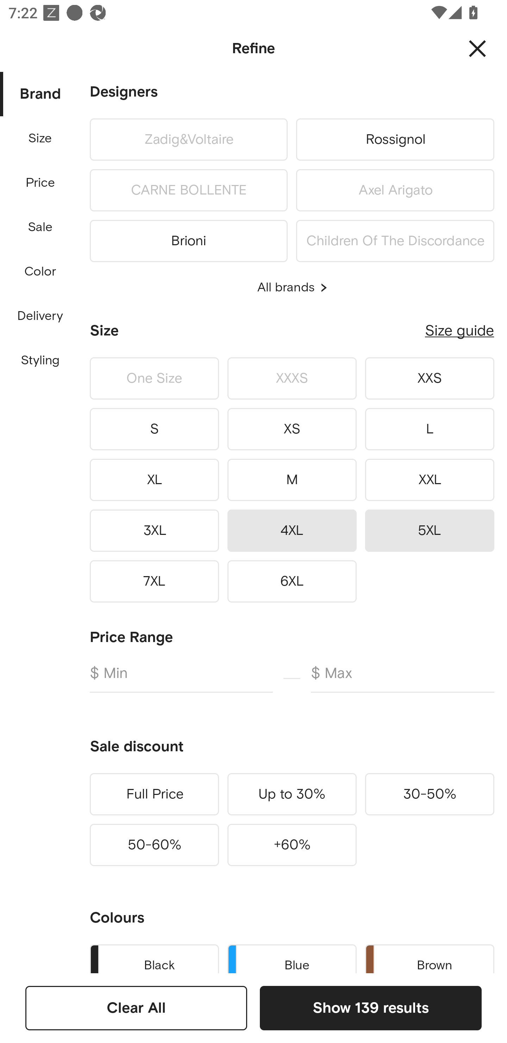 This screenshot has height=1043, width=507. I want to click on XXS, so click(430, 378).